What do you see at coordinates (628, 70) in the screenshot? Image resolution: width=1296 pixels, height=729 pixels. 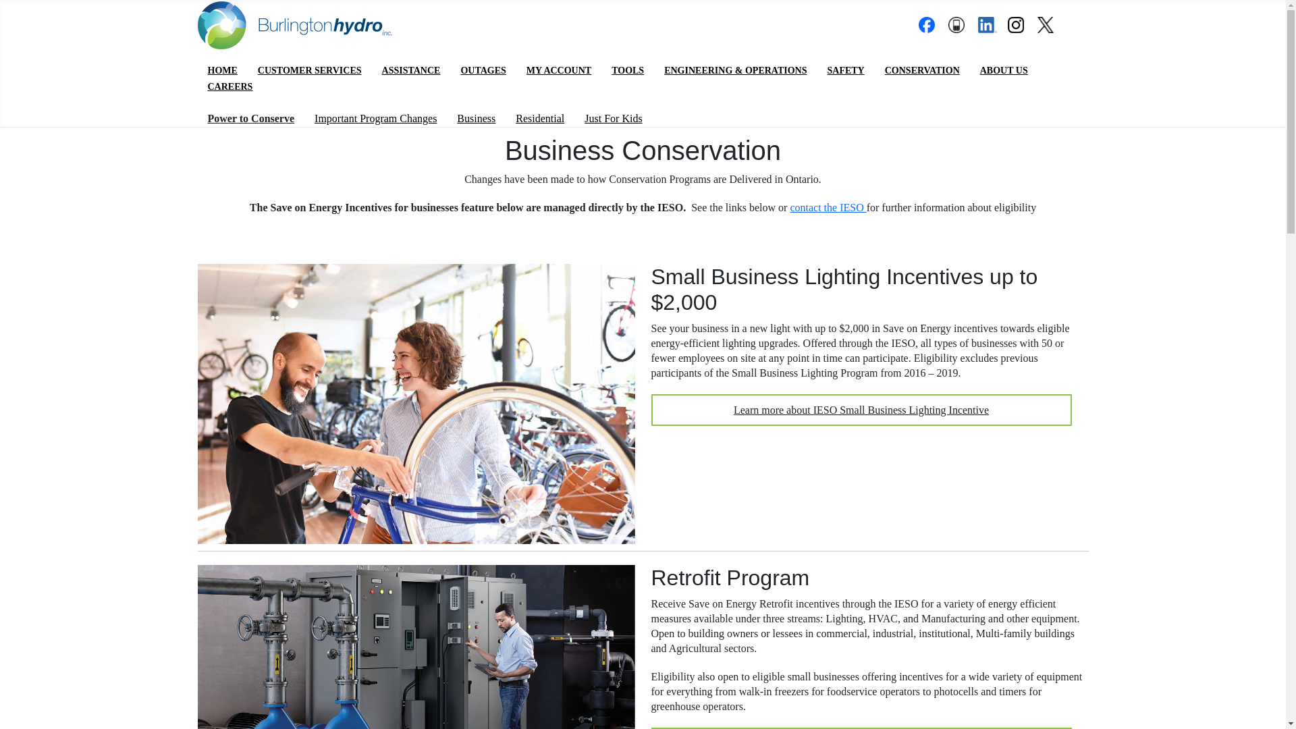 I see `TOOLS` at bounding box center [628, 70].